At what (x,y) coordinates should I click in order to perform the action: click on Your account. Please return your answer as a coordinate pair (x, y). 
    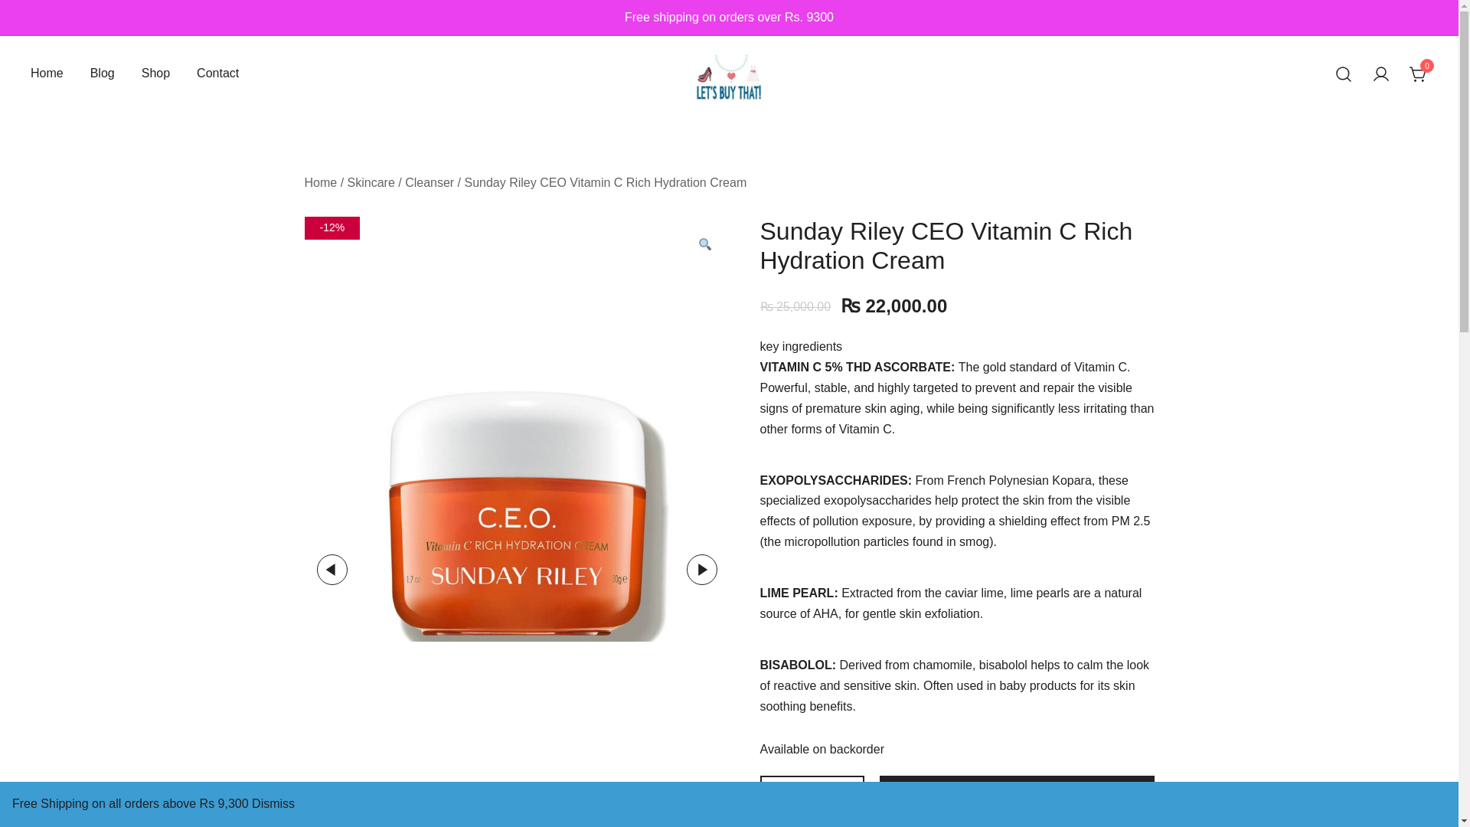
    Looking at the image, I should click on (1381, 74).